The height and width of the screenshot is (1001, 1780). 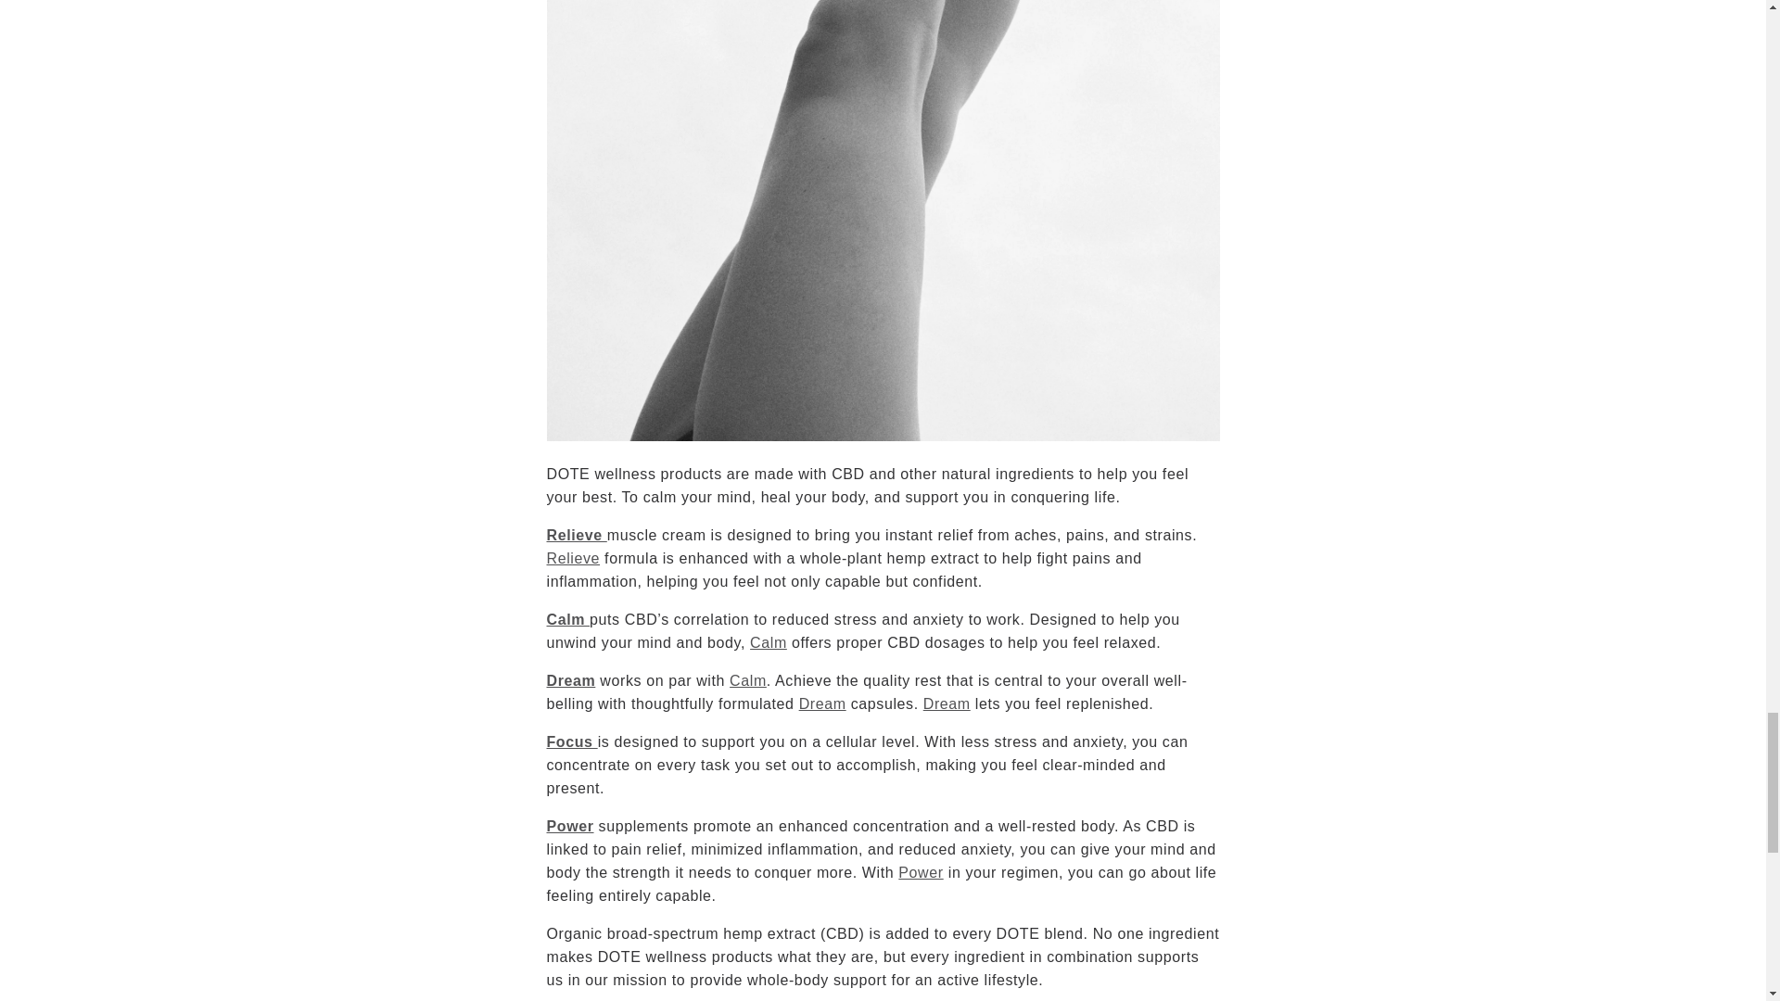 I want to click on Relieve, so click(x=577, y=536).